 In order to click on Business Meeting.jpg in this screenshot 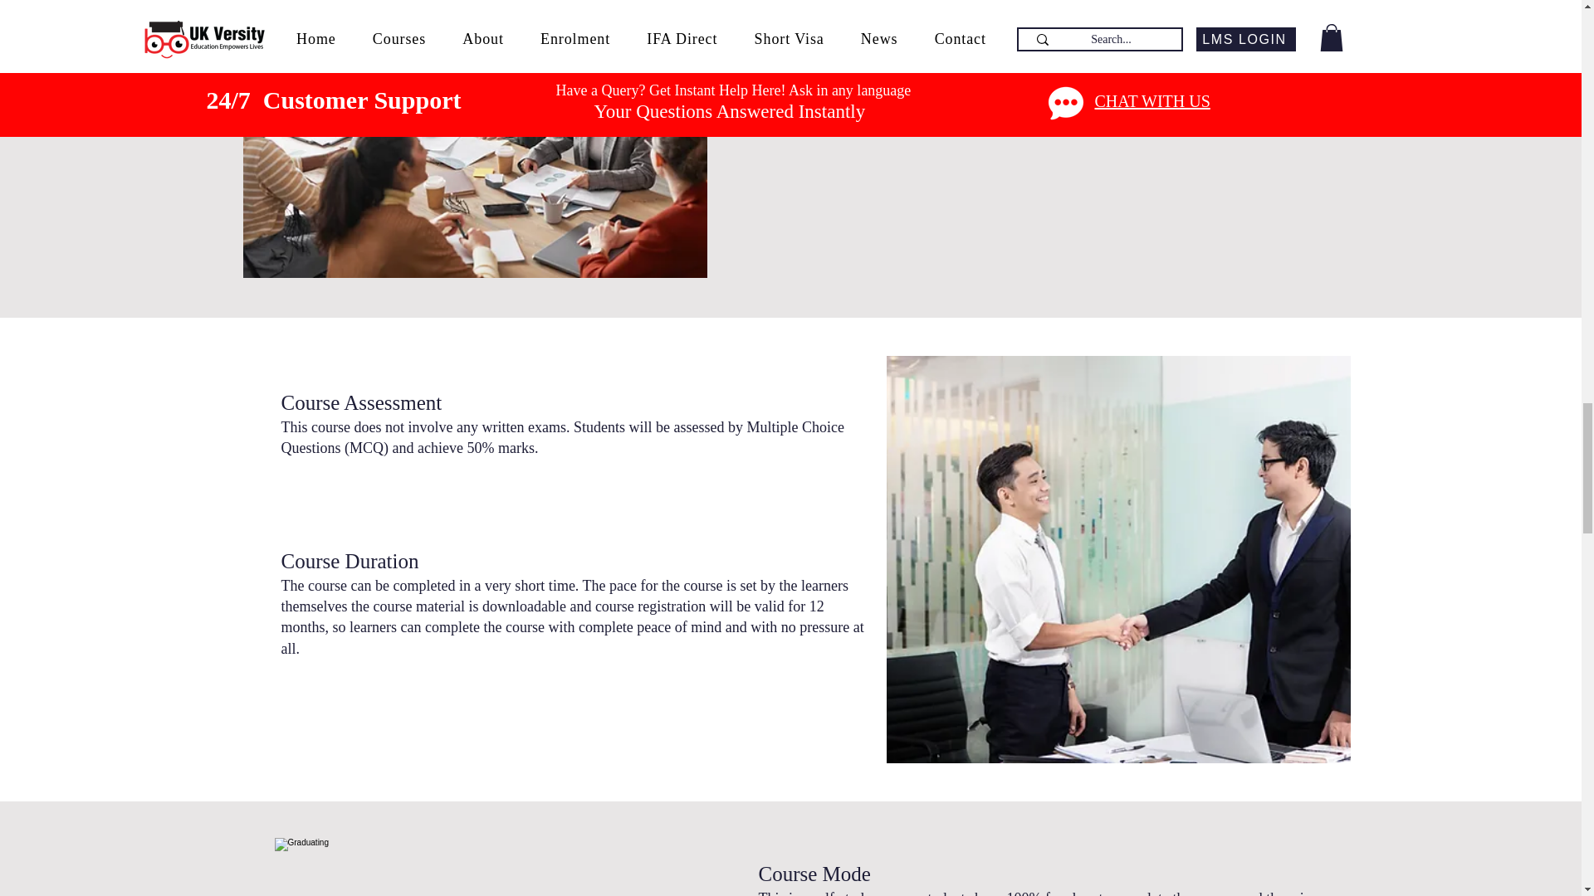, I will do `click(473, 139)`.